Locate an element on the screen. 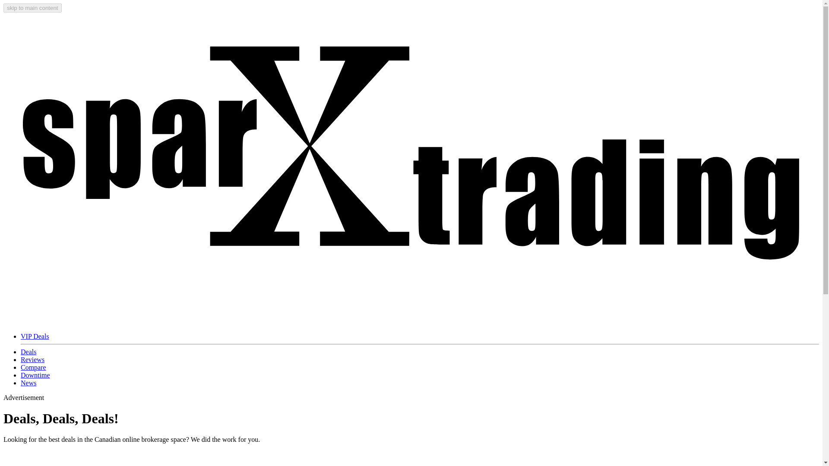 The height and width of the screenshot is (466, 829). Deals is located at coordinates (28, 352).